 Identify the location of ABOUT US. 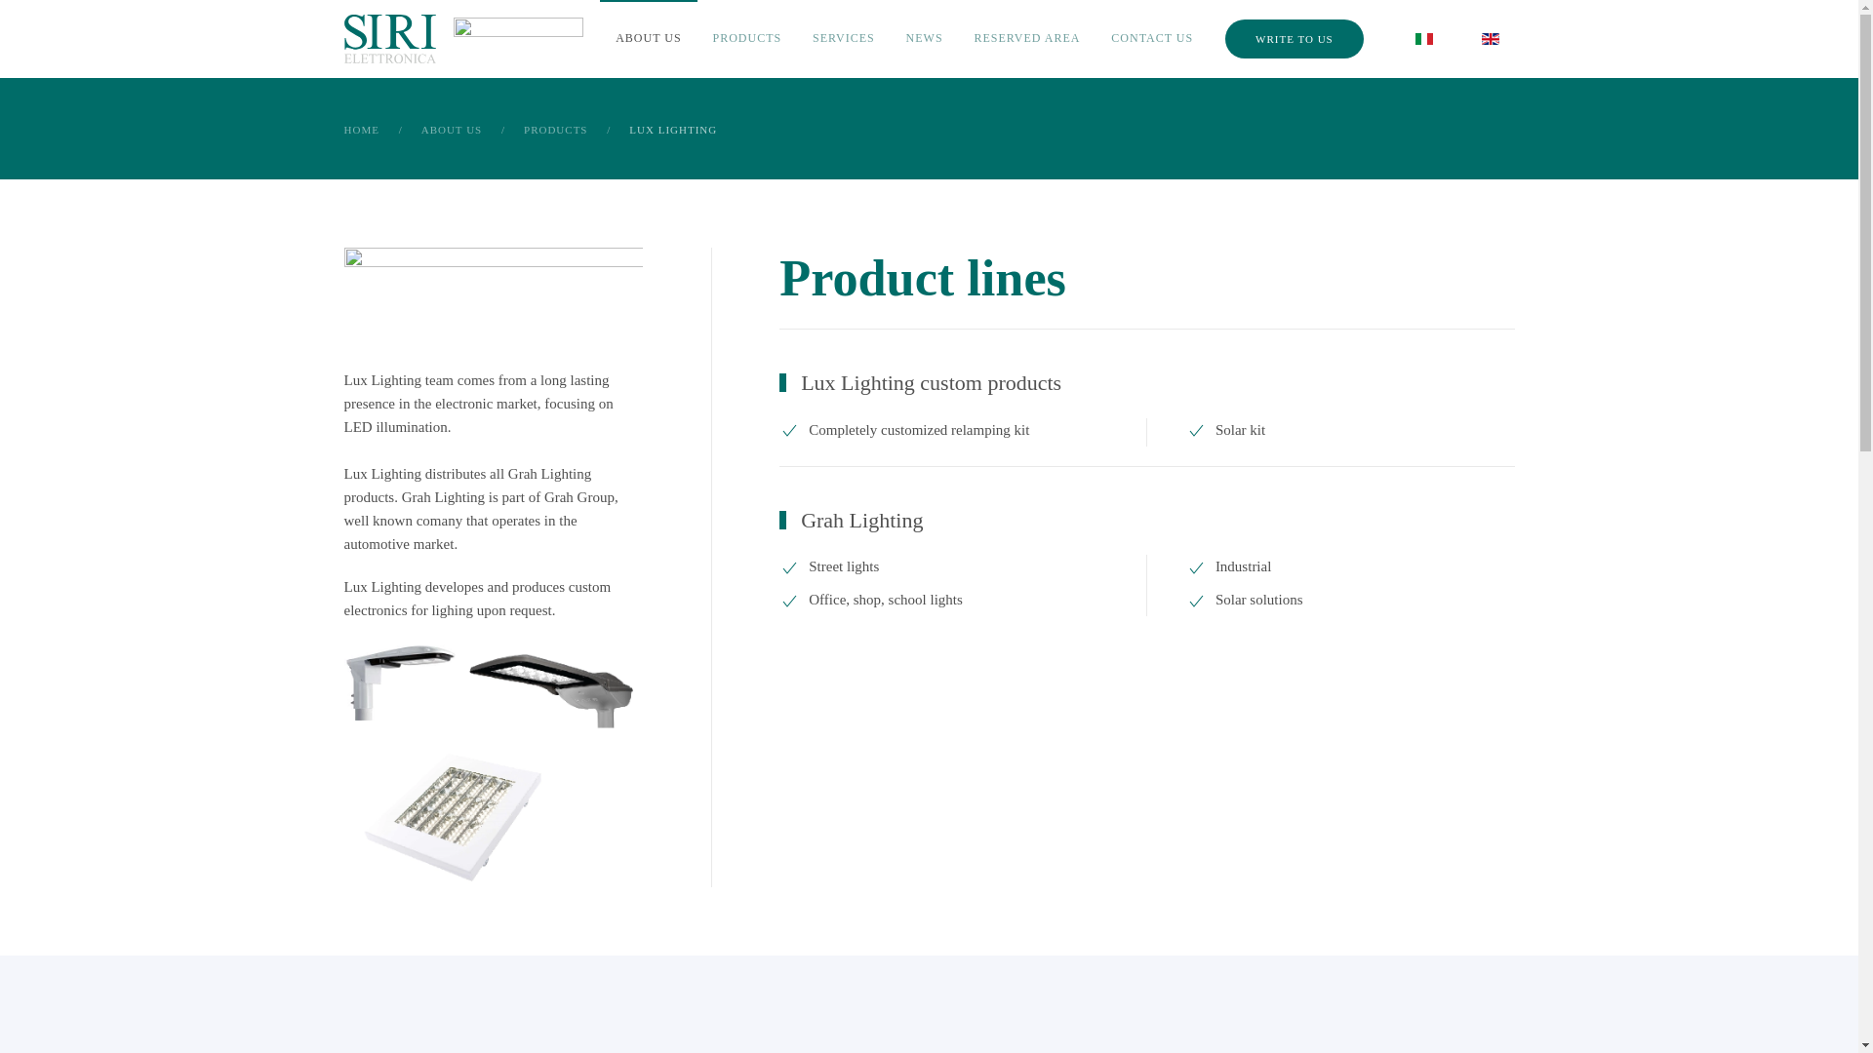
(648, 39).